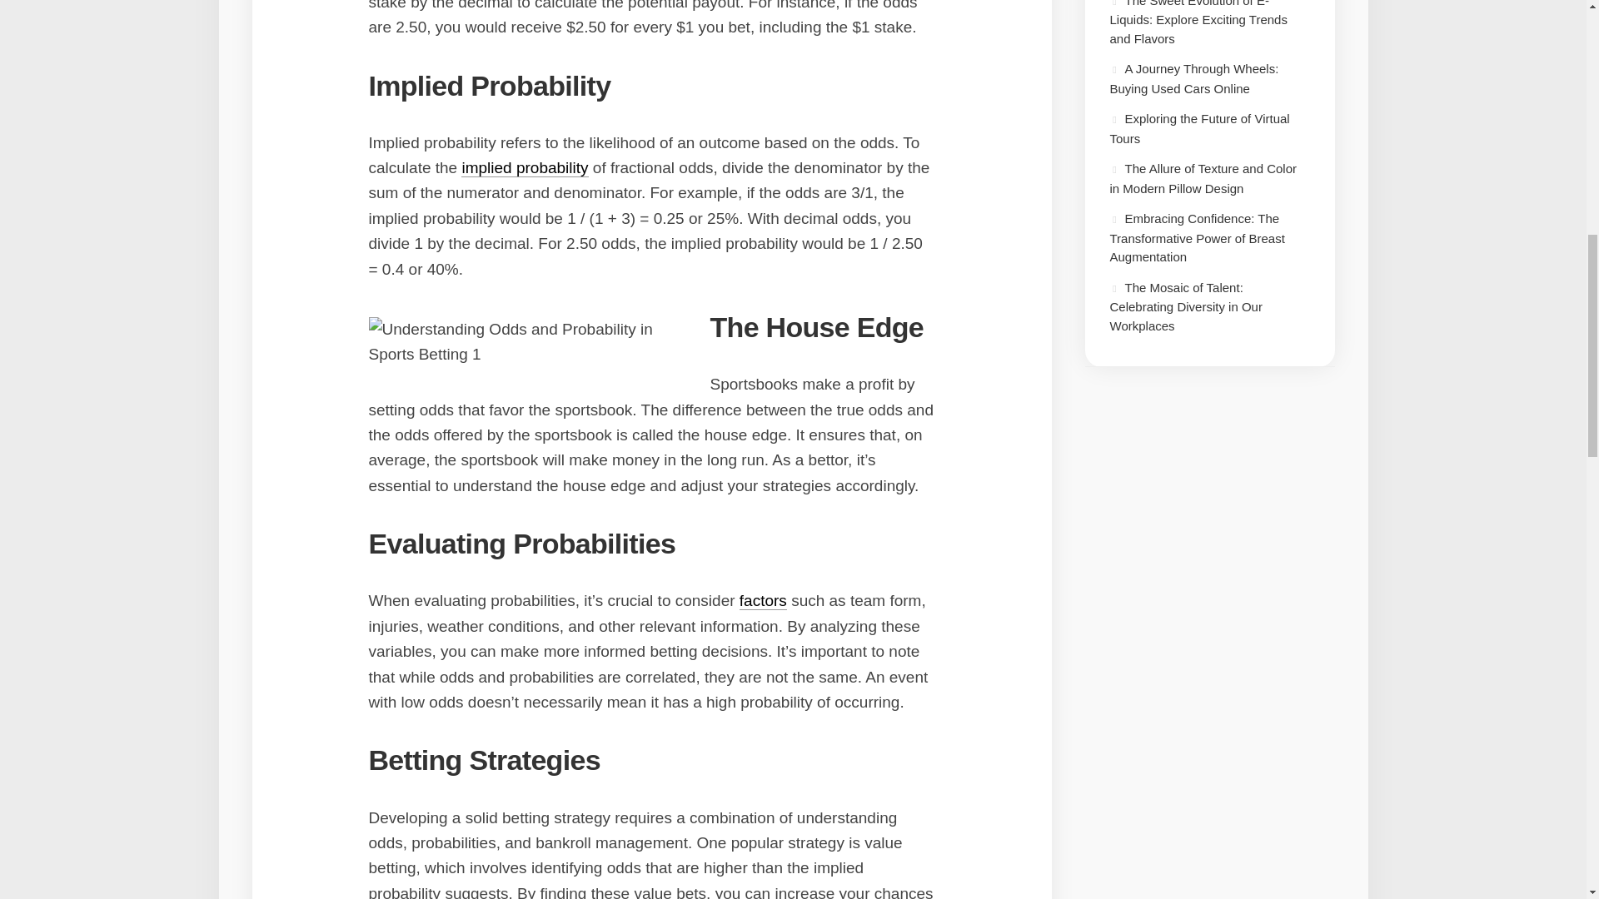 The height and width of the screenshot is (899, 1599). Describe the element at coordinates (1199, 128) in the screenshot. I see `Exploring the Future of Virtual Tours` at that location.